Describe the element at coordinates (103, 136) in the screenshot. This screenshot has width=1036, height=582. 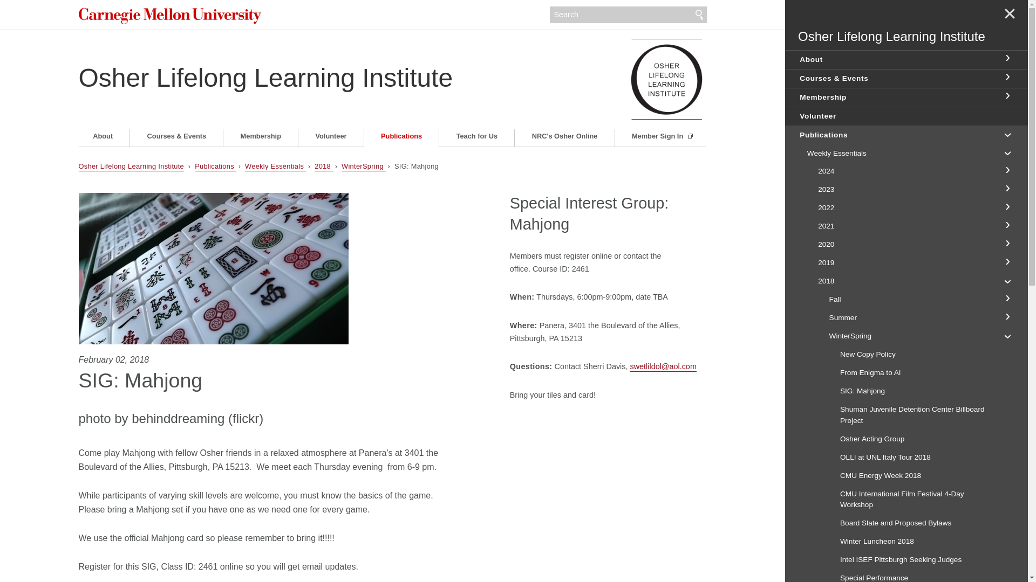
I see `About` at that location.